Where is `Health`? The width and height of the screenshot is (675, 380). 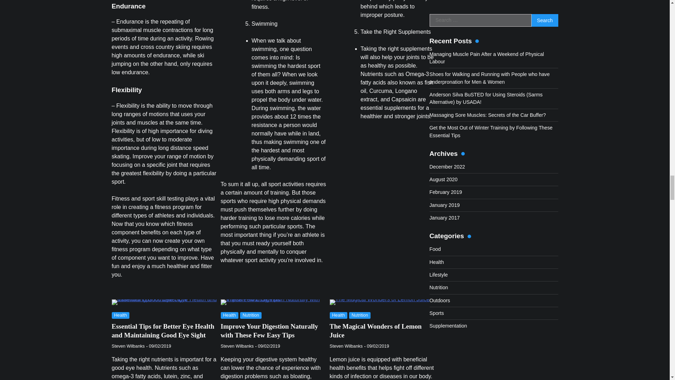 Health is located at coordinates (121, 315).